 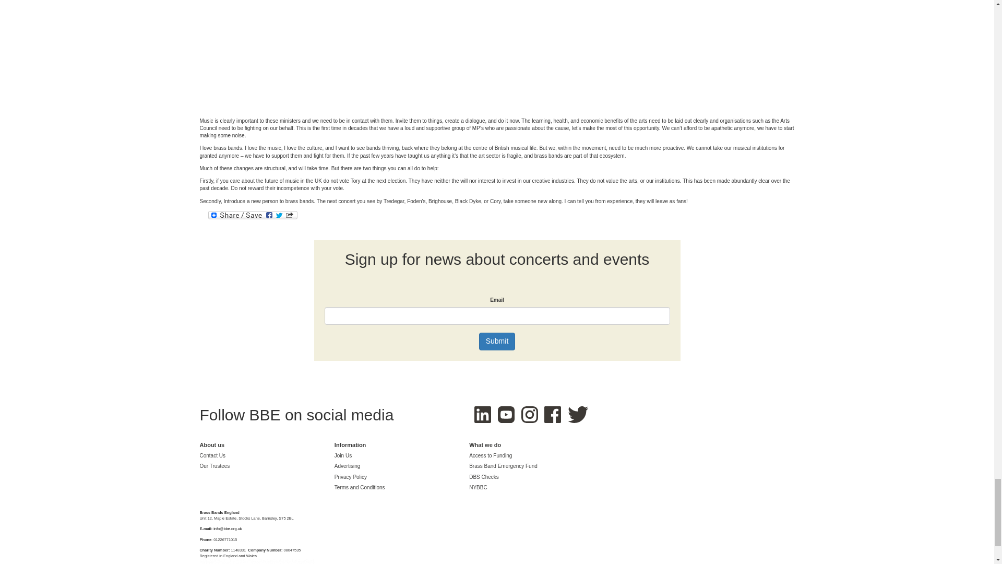 What do you see at coordinates (347, 466) in the screenshot?
I see `Advertising` at bounding box center [347, 466].